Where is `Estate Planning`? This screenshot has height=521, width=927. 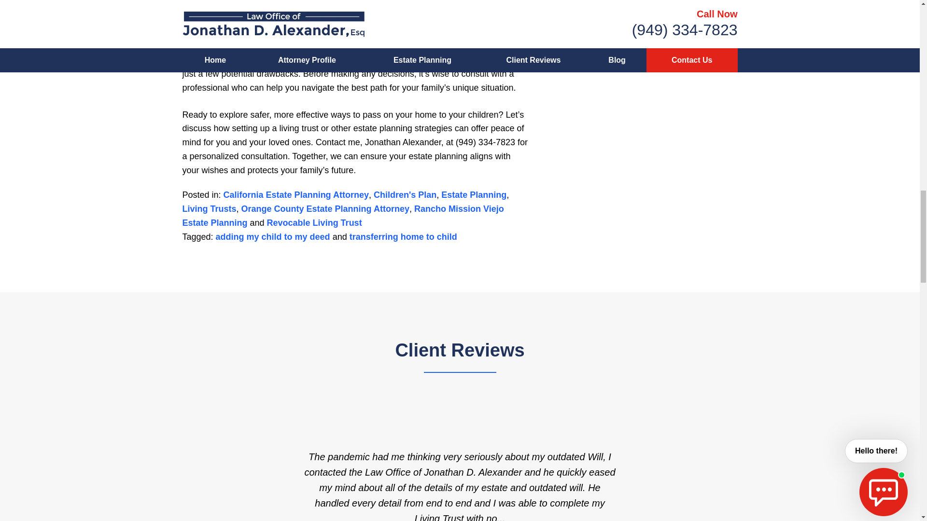
Estate Planning is located at coordinates (473, 195).